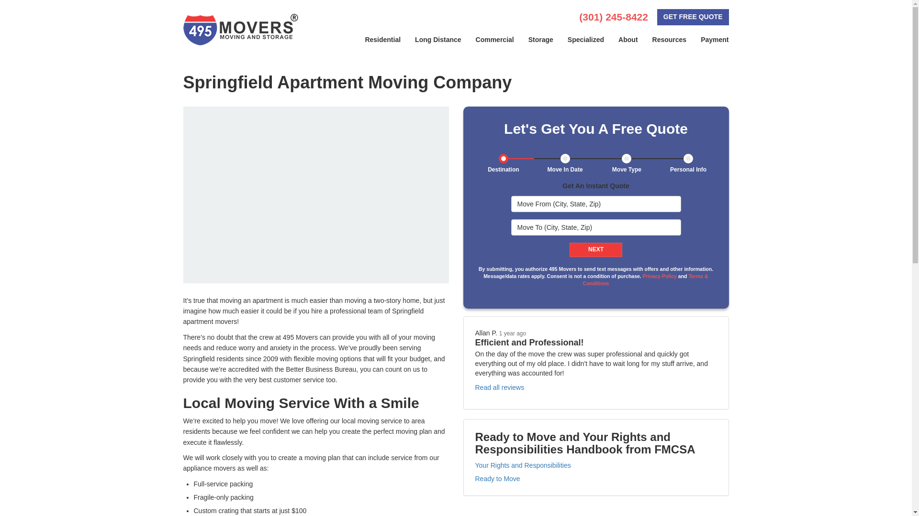 The width and height of the screenshot is (919, 516). Describe the element at coordinates (315, 194) in the screenshot. I see `Apartment Move` at that location.